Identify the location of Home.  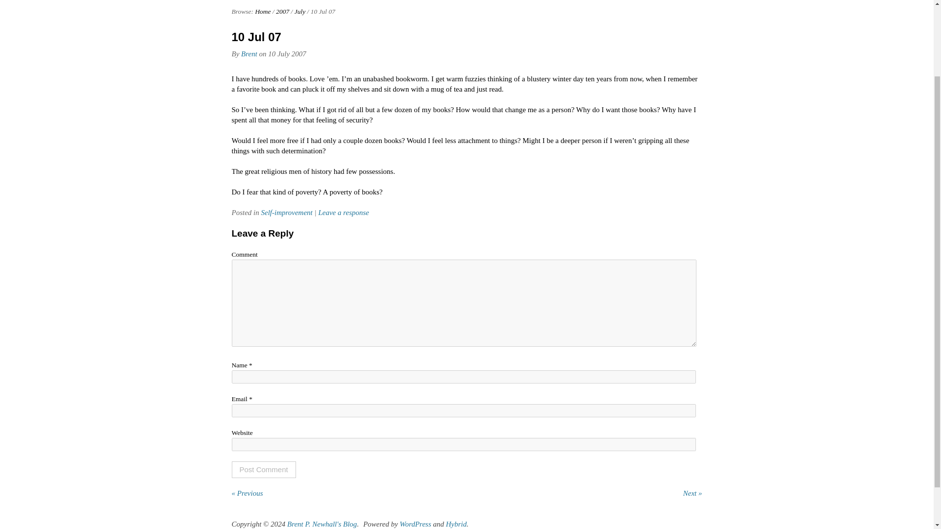
(263, 12).